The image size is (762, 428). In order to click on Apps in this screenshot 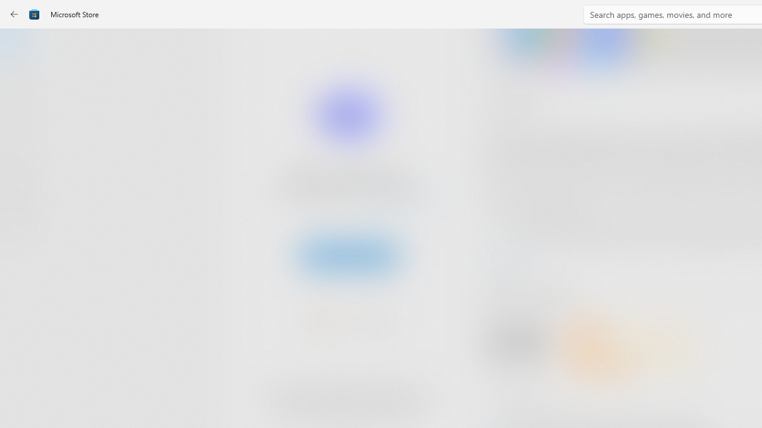, I will do `click(21, 84)`.